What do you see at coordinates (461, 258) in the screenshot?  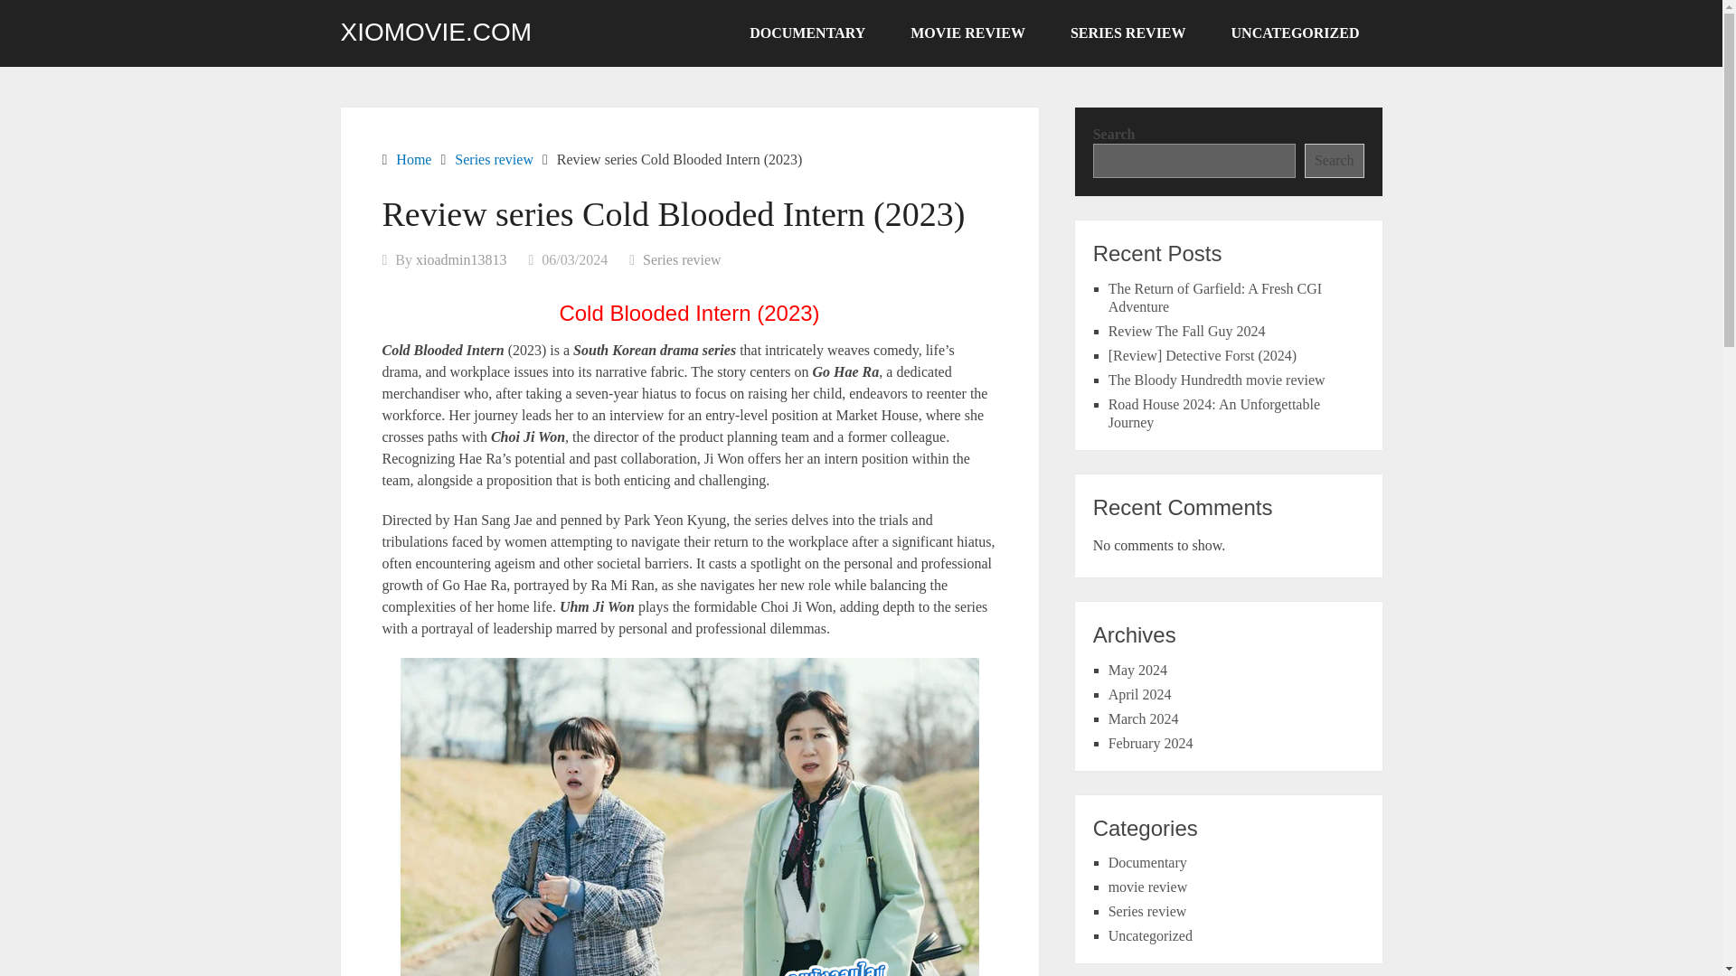 I see `xioadmin13813` at bounding box center [461, 258].